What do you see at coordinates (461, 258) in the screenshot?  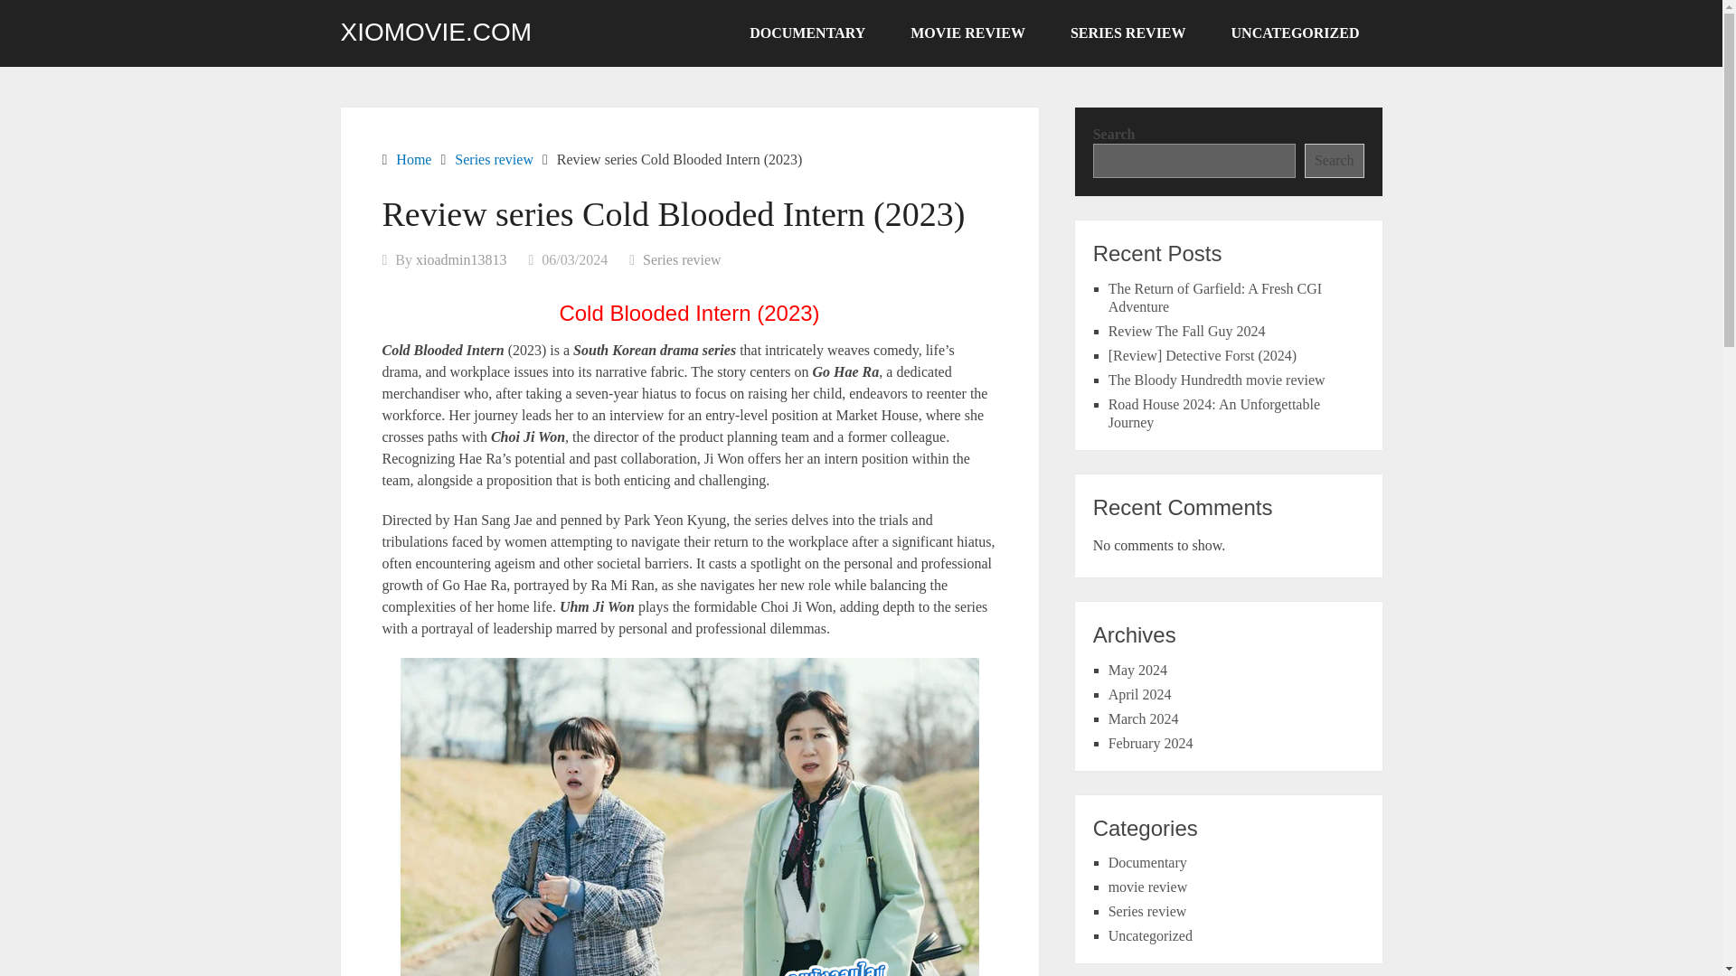 I see `xioadmin13813` at bounding box center [461, 258].